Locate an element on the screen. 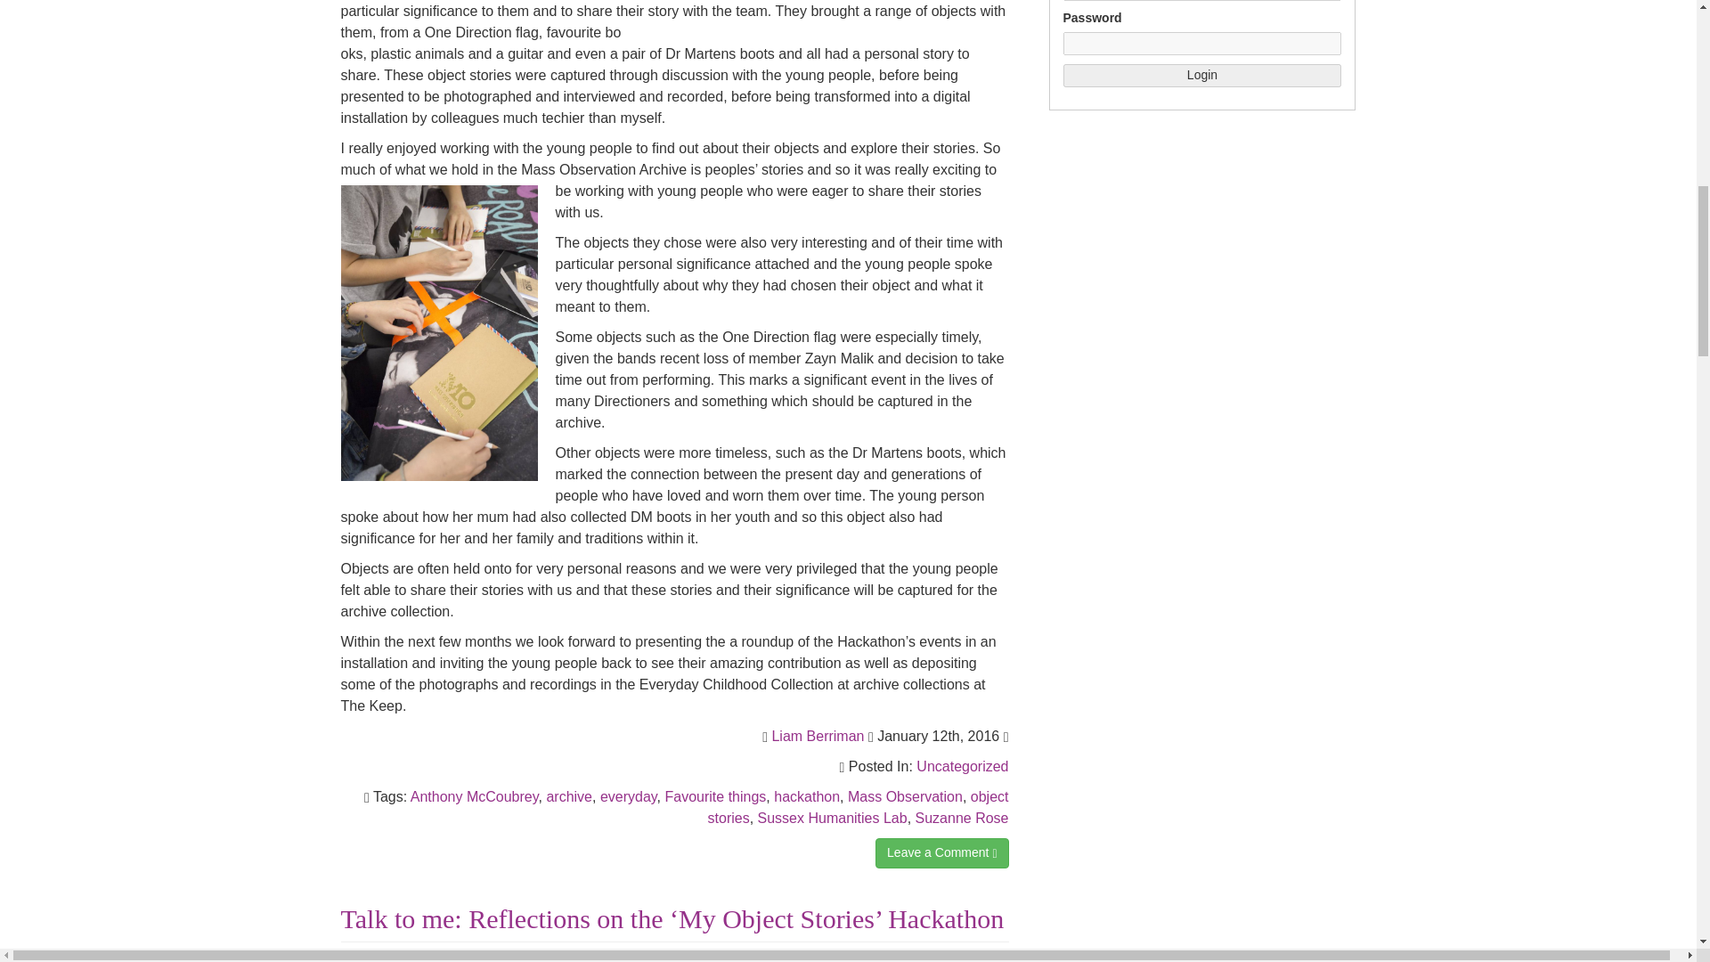 The width and height of the screenshot is (1710, 962). object stories is located at coordinates (858, 807).